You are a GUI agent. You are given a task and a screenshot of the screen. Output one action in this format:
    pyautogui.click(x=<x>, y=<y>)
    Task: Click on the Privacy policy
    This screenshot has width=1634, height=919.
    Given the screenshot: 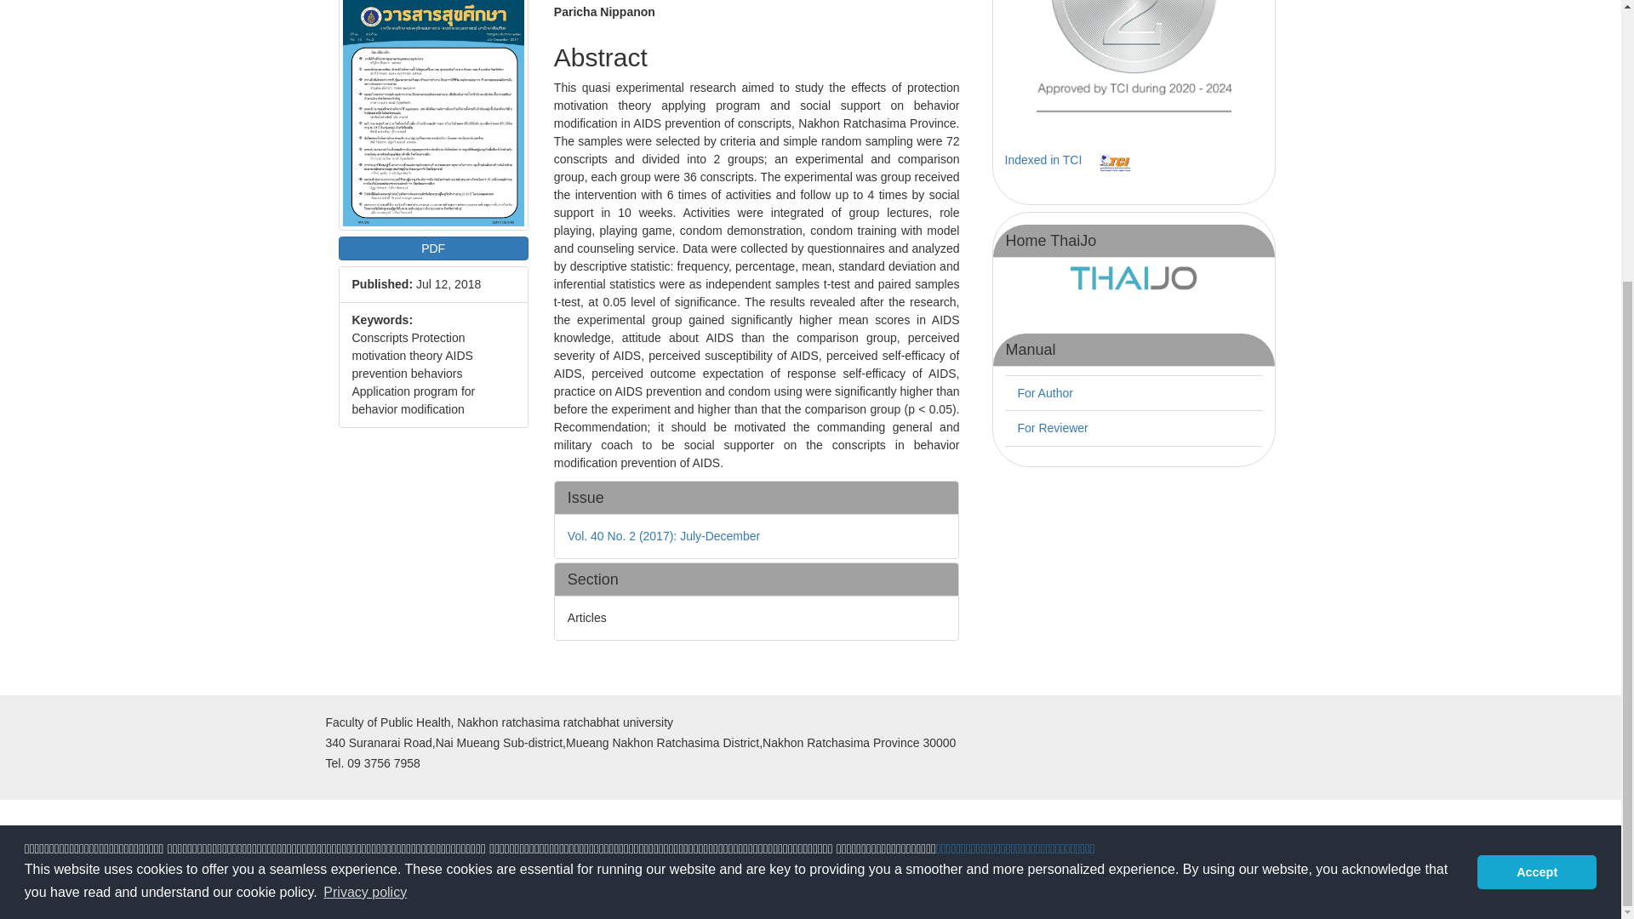 What is the action you would take?
    pyautogui.click(x=364, y=498)
    